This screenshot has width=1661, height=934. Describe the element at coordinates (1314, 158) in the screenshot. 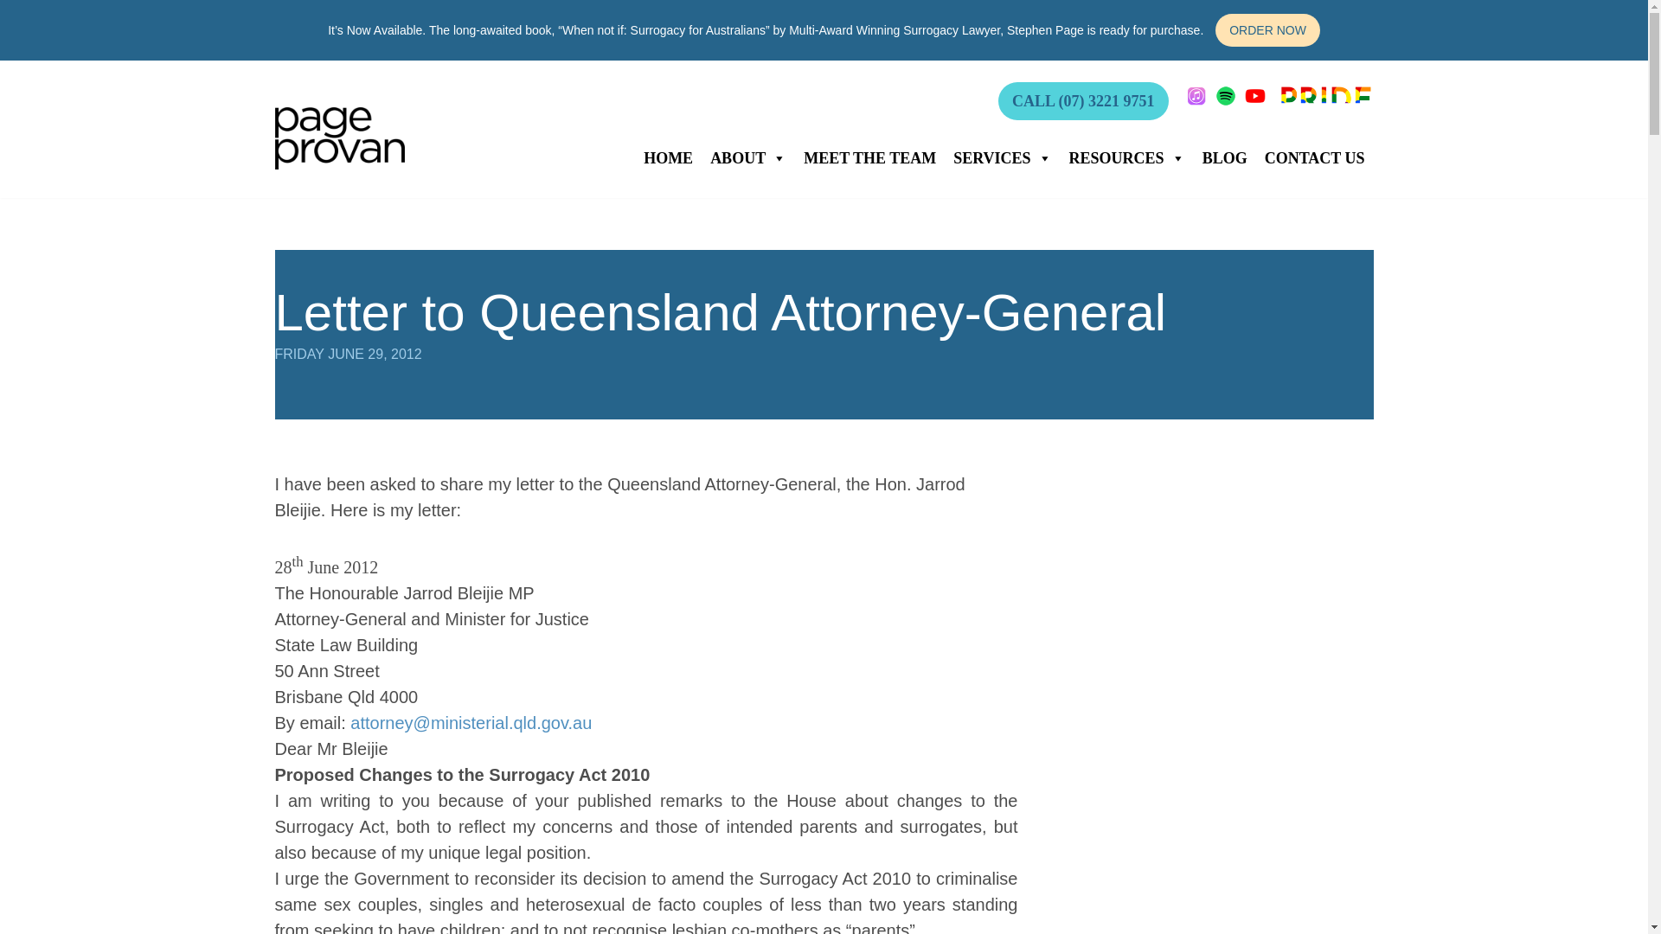

I see `CONTACT US` at that location.